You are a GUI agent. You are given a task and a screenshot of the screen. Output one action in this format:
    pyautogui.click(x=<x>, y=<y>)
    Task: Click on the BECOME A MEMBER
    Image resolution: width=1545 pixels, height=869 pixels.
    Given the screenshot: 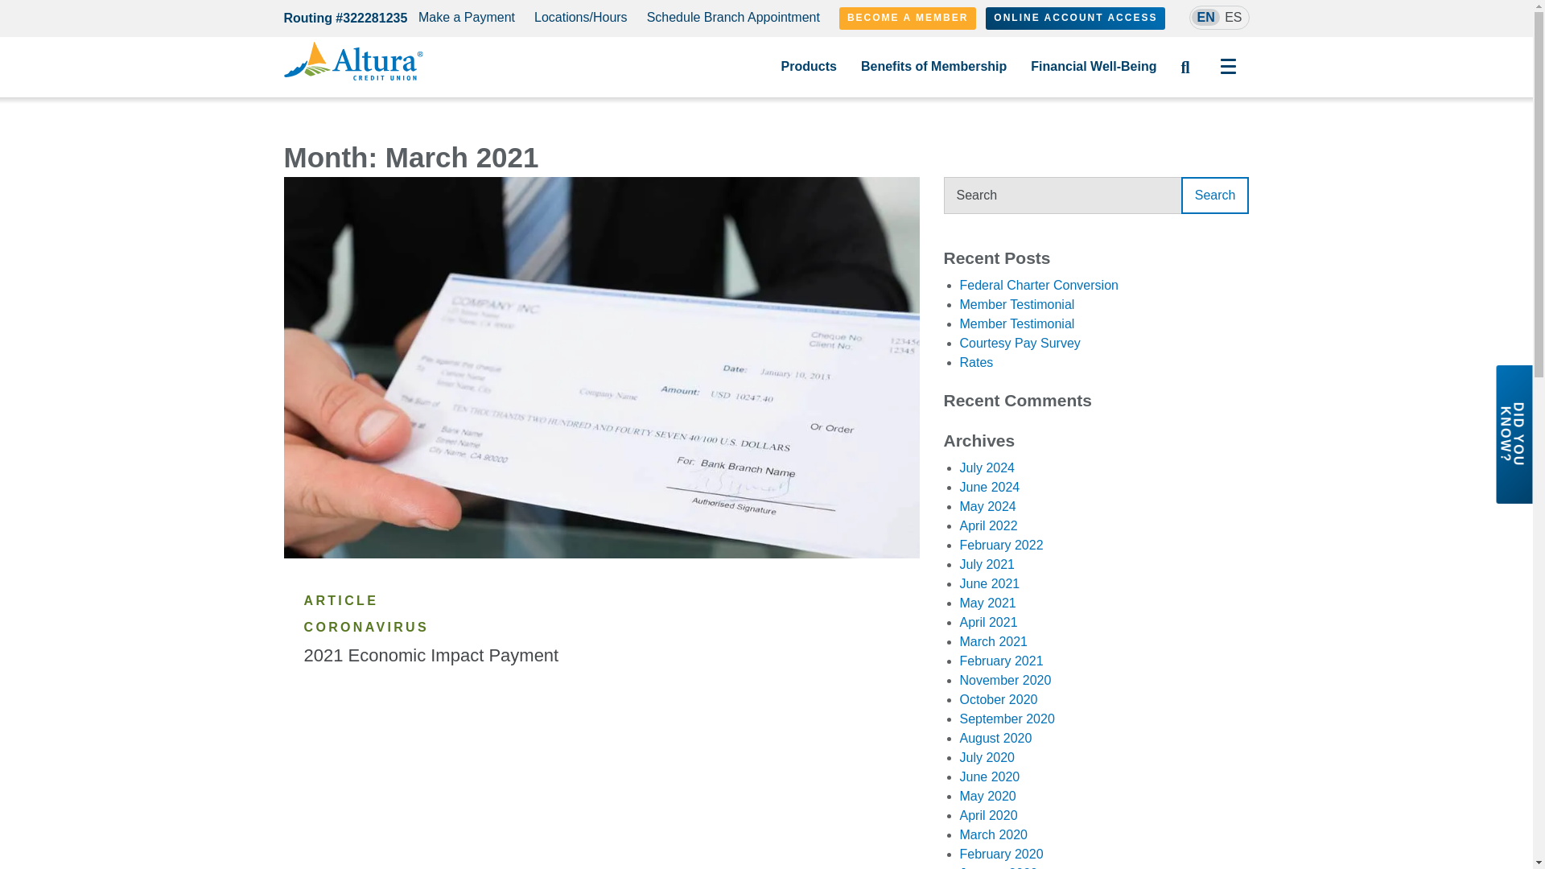 What is the action you would take?
    pyautogui.click(x=908, y=18)
    